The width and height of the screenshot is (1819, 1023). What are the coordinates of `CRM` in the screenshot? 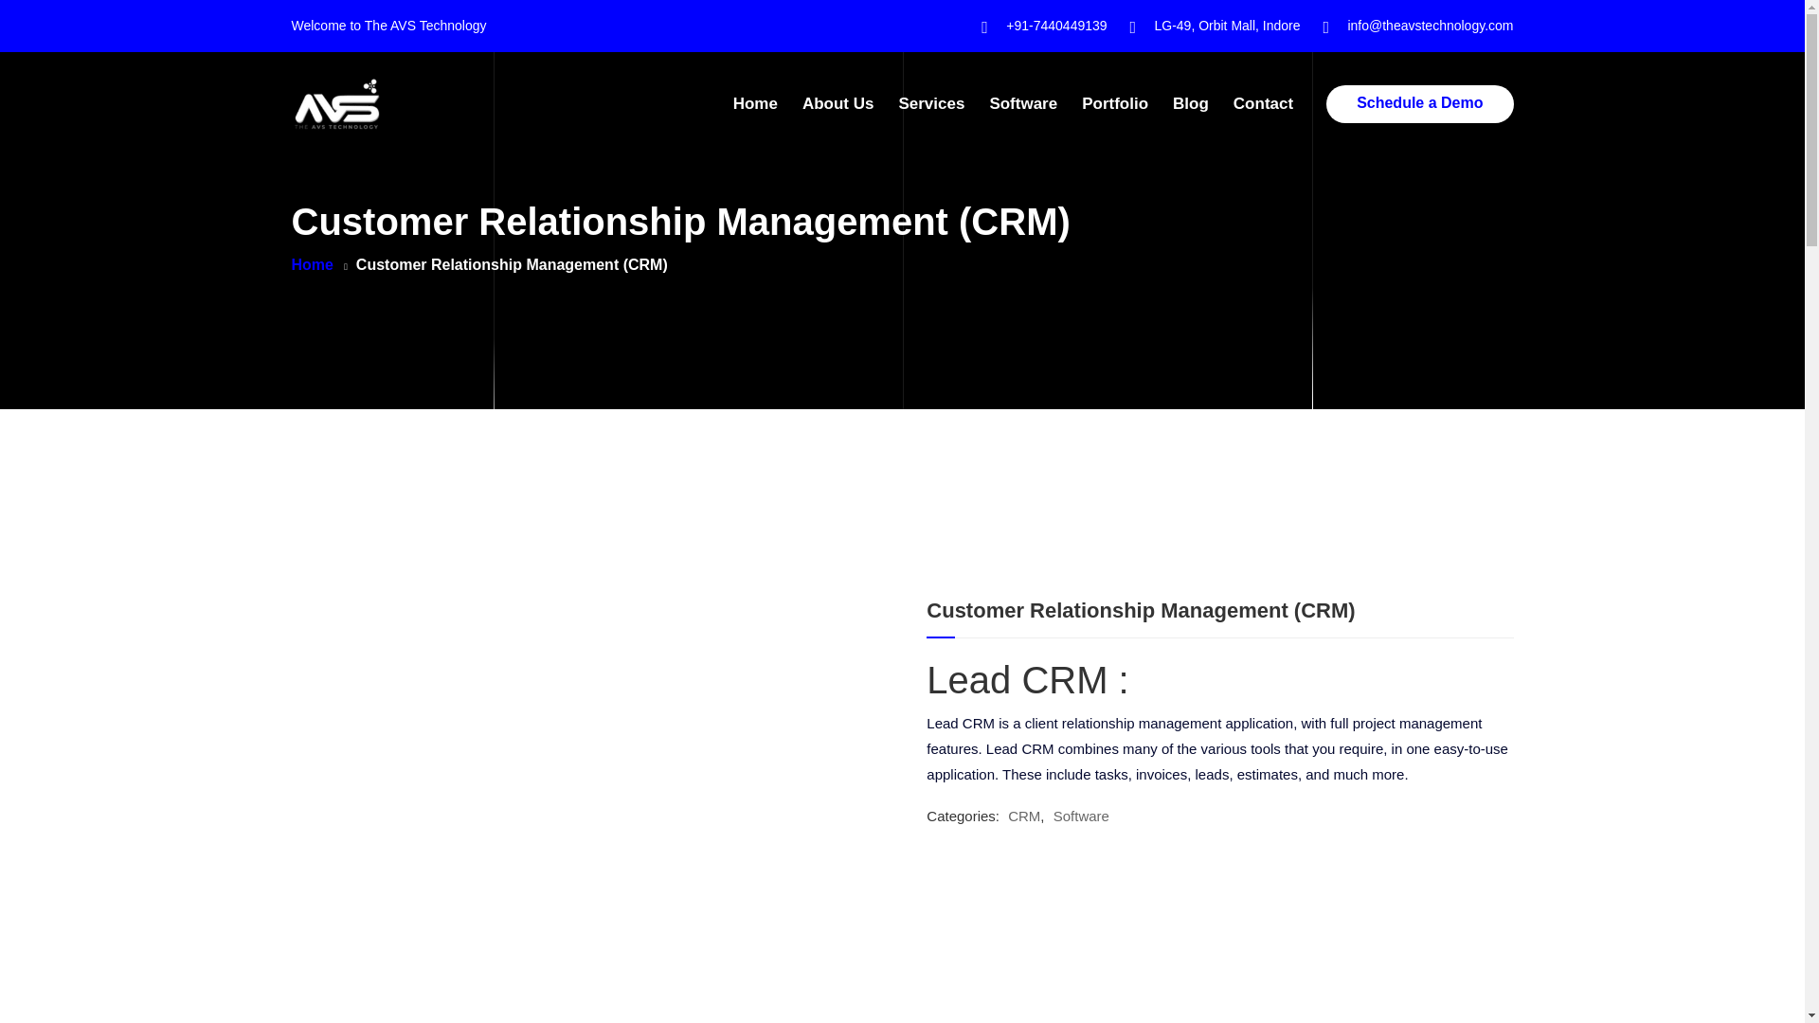 It's located at (1023, 817).